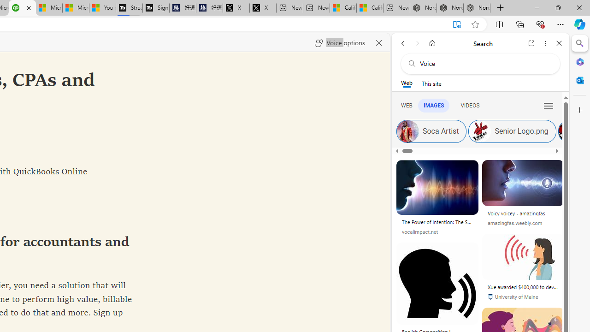 This screenshot has height=332, width=590. I want to click on vocalimpact.net, so click(437, 231).